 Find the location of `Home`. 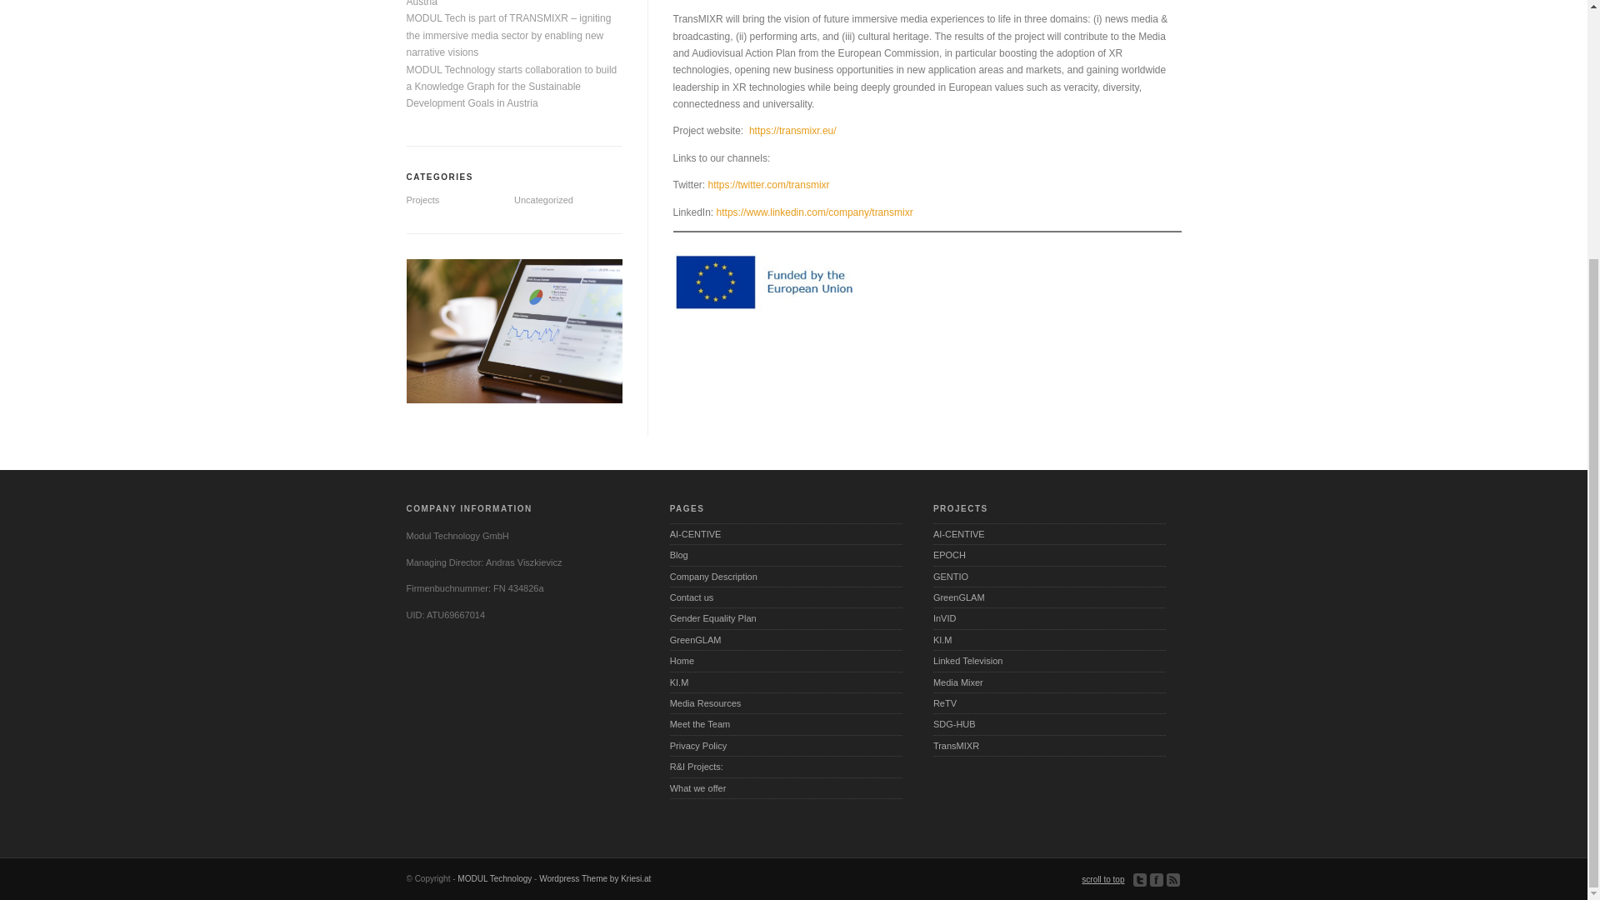

Home is located at coordinates (786, 660).